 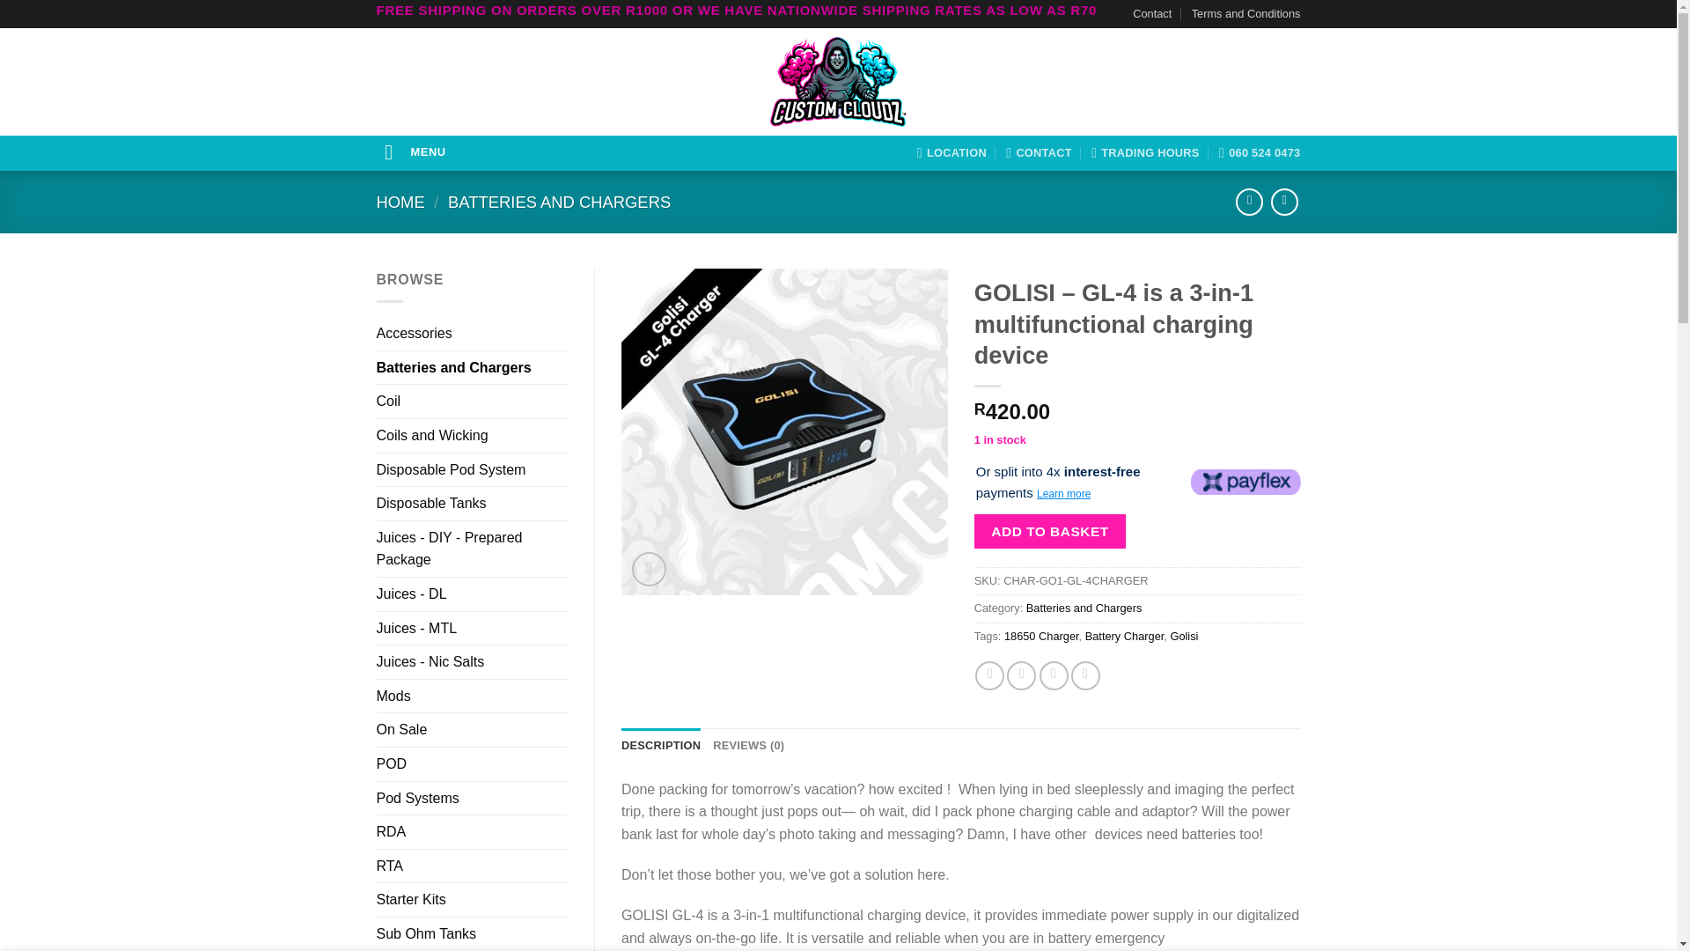 I want to click on Search, so click(x=658, y=81).